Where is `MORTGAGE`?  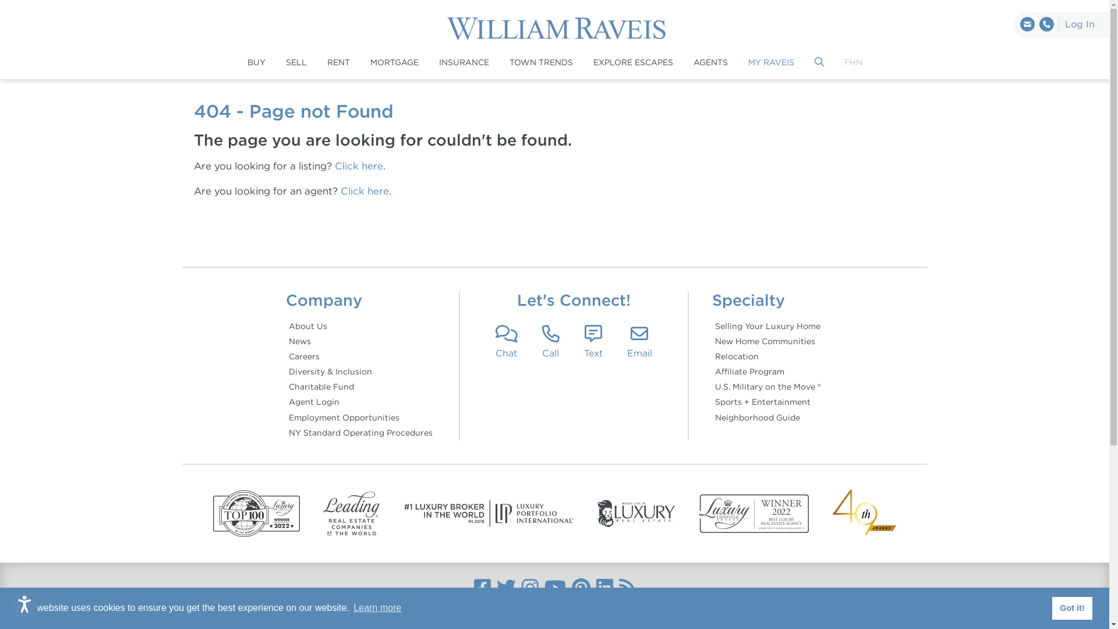
MORTGAGE is located at coordinates (395, 63).